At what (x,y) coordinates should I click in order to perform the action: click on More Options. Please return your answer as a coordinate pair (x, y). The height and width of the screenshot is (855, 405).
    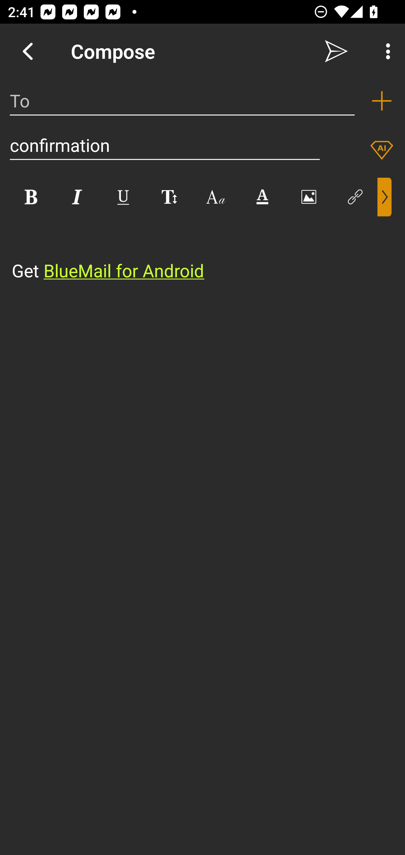
    Looking at the image, I should click on (385, 51).